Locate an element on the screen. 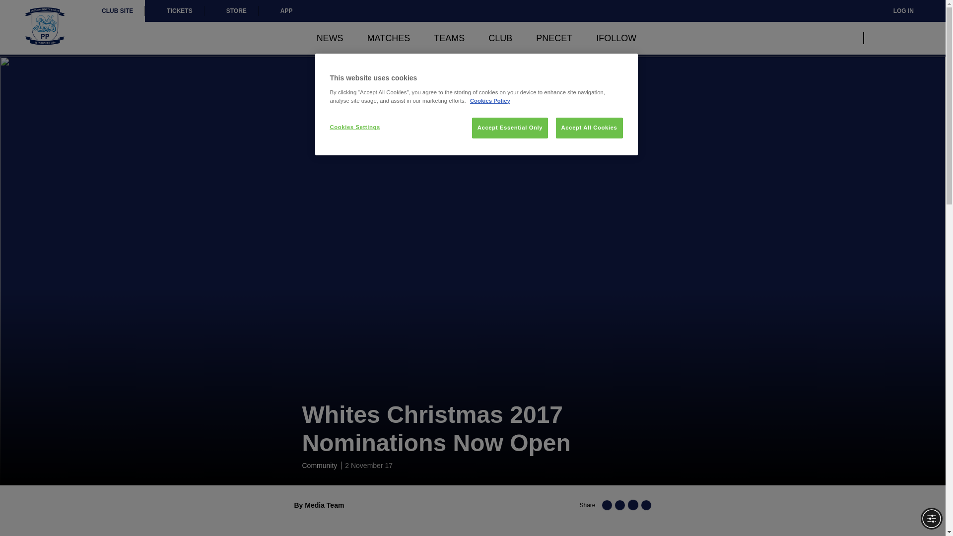  TEAMS is located at coordinates (449, 38).